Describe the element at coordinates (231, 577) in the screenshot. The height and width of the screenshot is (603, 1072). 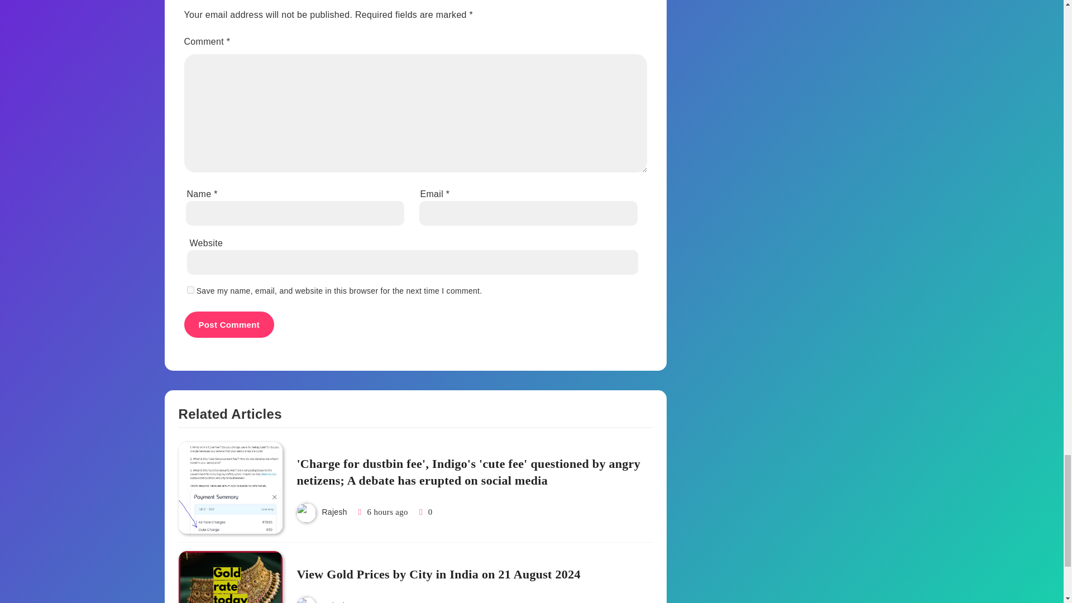
I see `View Gold Prices by City in India on 21 August 2024` at that location.